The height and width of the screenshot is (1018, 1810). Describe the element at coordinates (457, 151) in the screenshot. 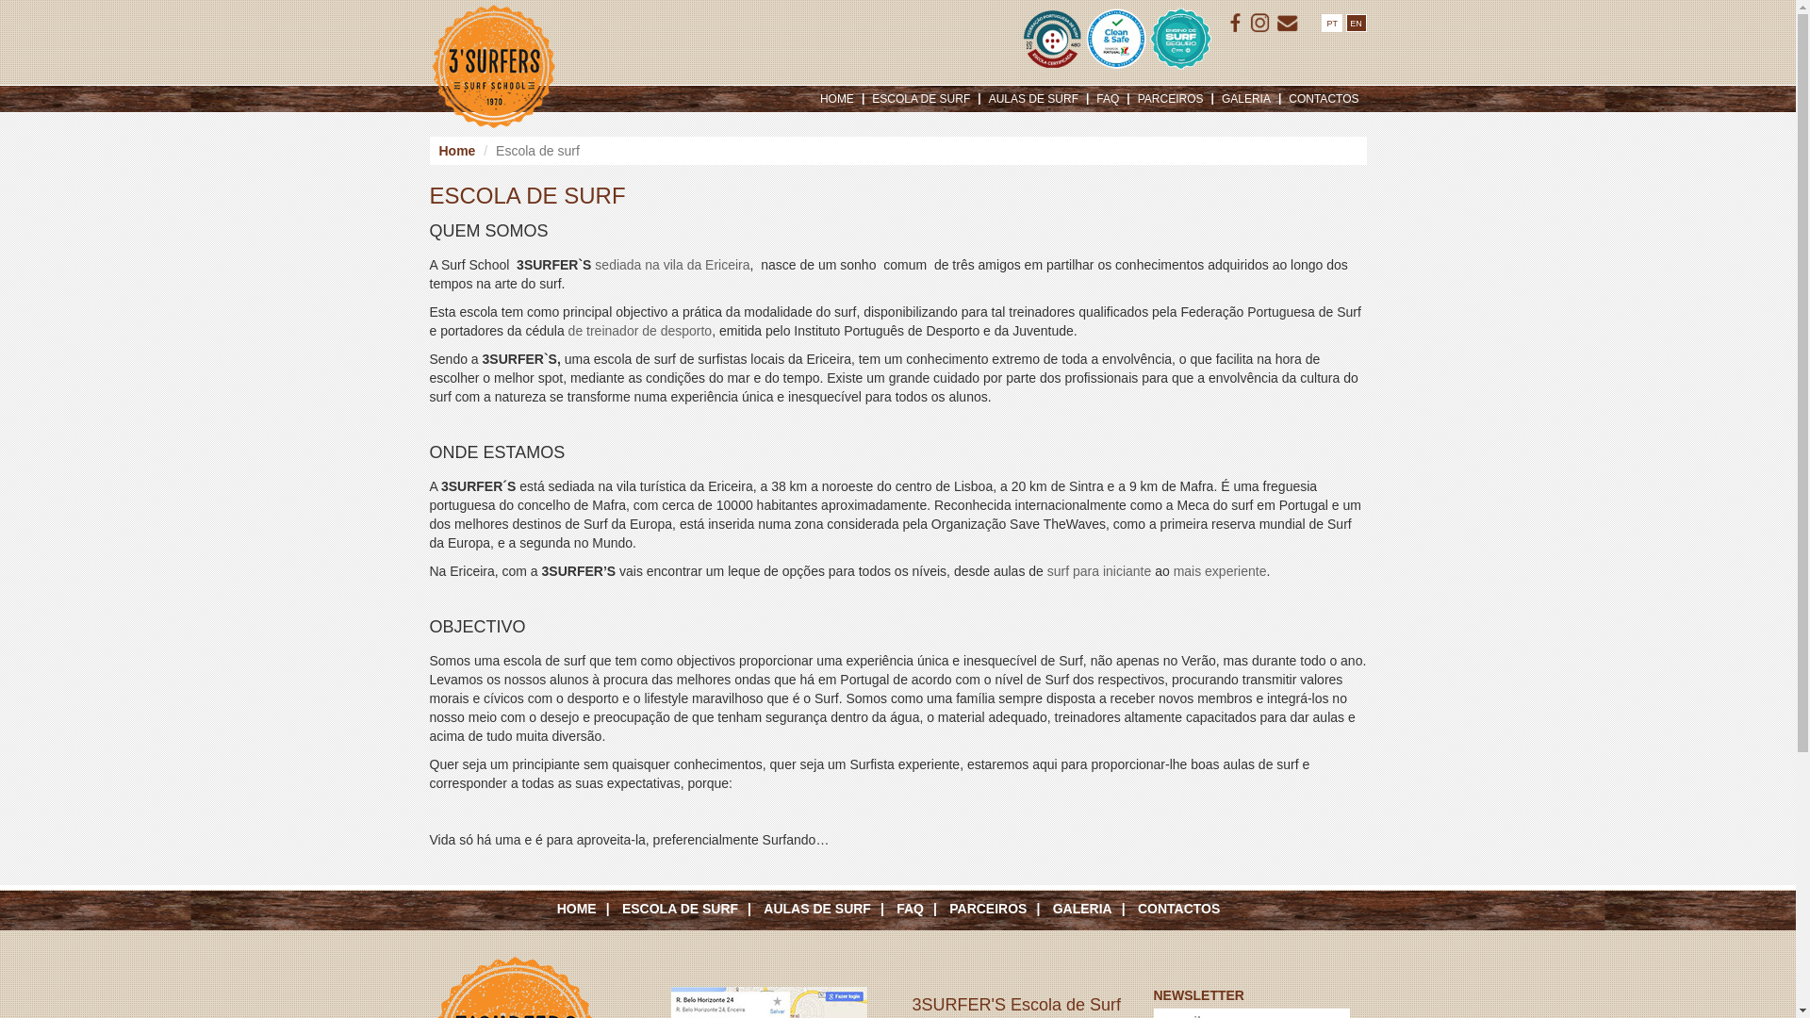

I see `Home` at that location.